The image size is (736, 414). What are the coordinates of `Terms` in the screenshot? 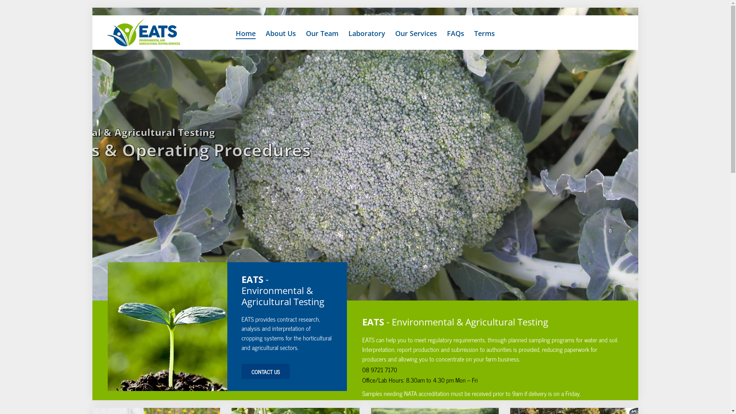 It's located at (484, 34).